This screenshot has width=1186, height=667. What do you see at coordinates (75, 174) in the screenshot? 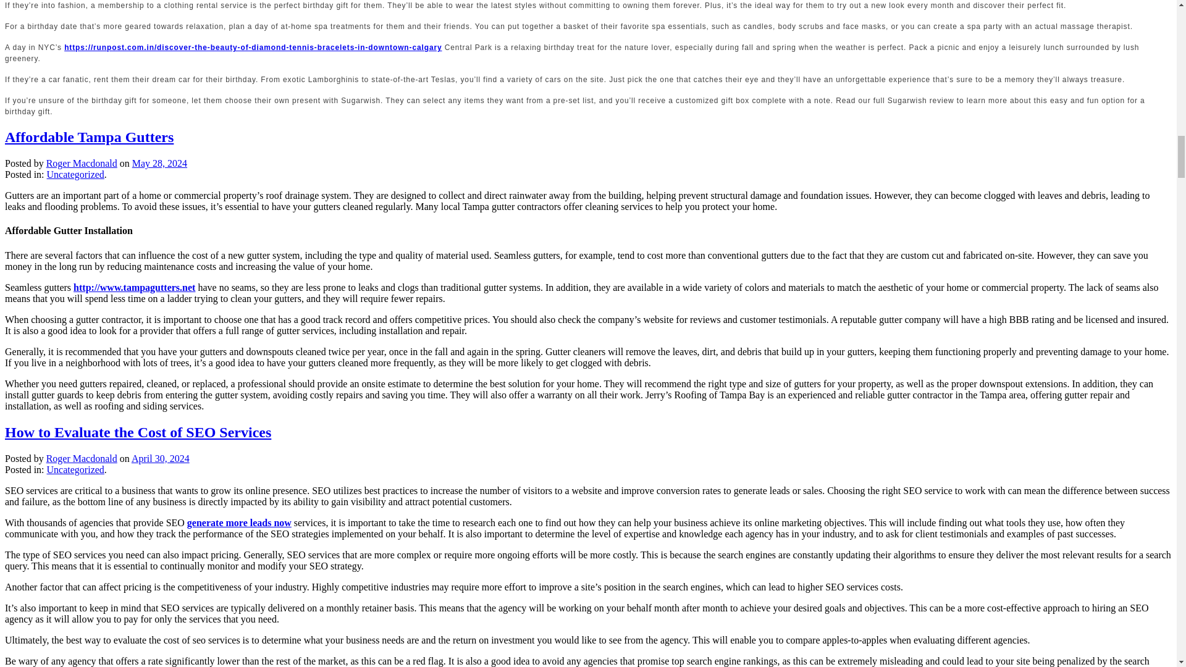
I see `Uncategorized` at bounding box center [75, 174].